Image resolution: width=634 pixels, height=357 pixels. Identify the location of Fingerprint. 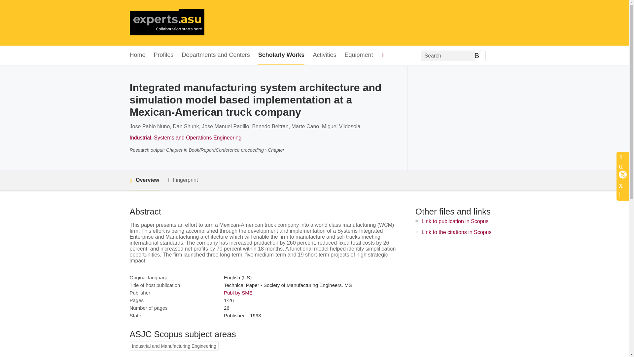
(182, 180).